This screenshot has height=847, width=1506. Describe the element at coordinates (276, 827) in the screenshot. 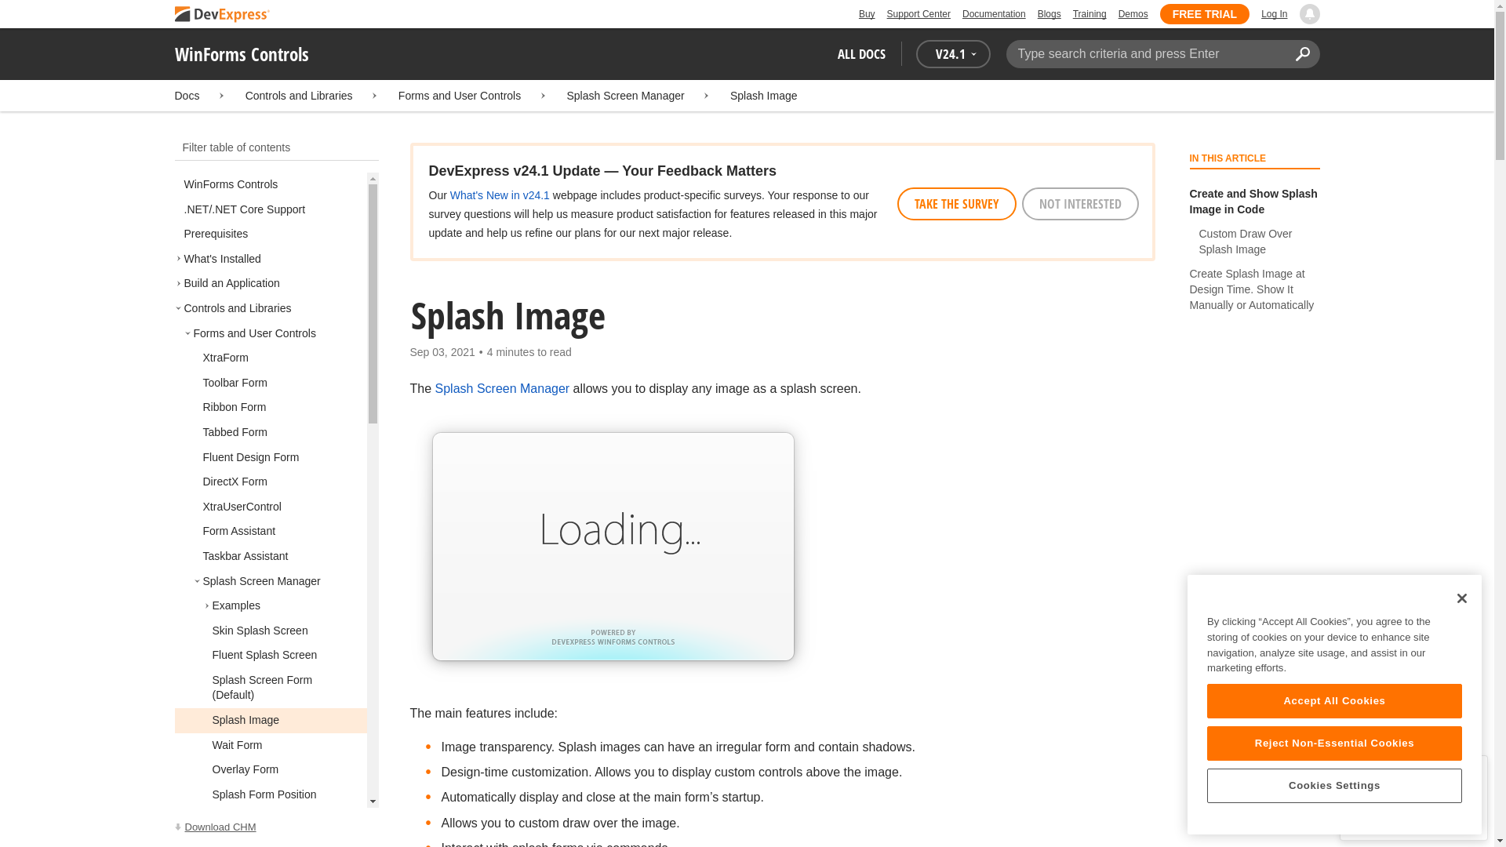

I see `WinForms Controls, v24.1` at that location.